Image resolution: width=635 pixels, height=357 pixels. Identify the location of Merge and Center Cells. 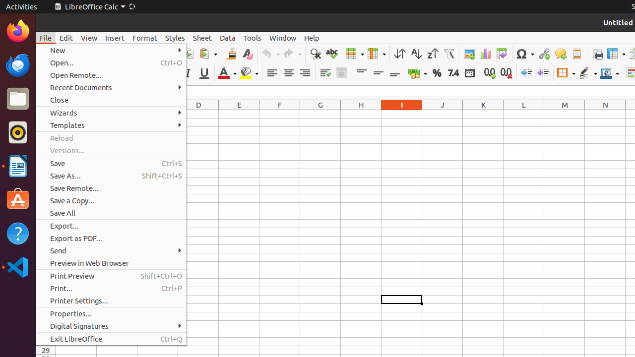
(341, 73).